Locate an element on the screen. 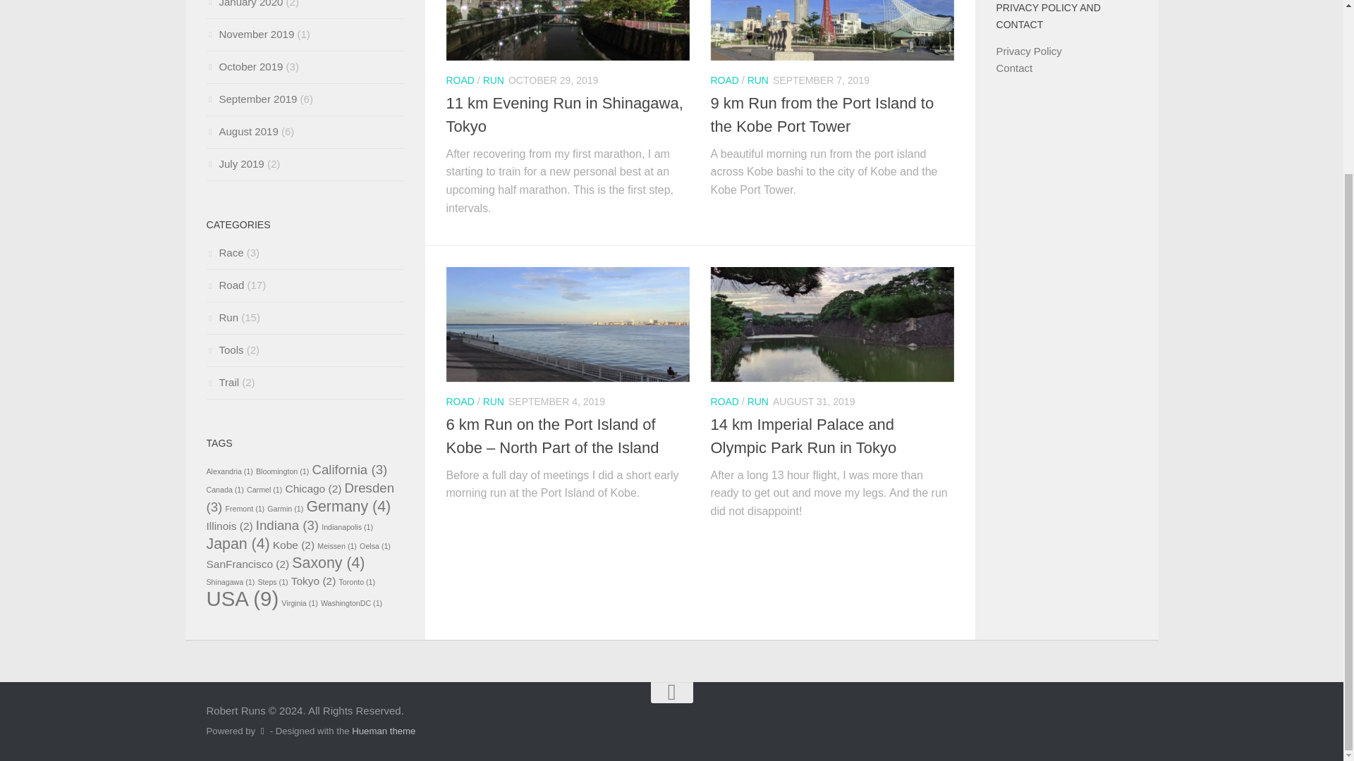 The image size is (1354, 761). July 2019 is located at coordinates (234, 163).